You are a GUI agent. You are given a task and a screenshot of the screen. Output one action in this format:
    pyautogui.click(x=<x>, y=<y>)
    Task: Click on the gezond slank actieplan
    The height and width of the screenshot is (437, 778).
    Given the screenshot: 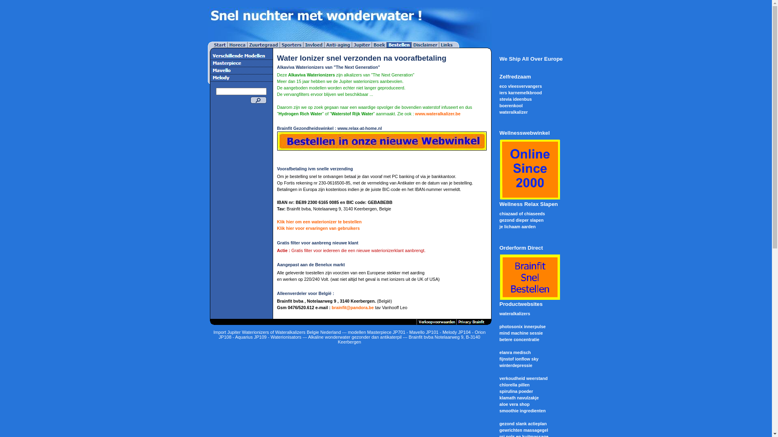 What is the action you would take?
    pyautogui.click(x=523, y=424)
    